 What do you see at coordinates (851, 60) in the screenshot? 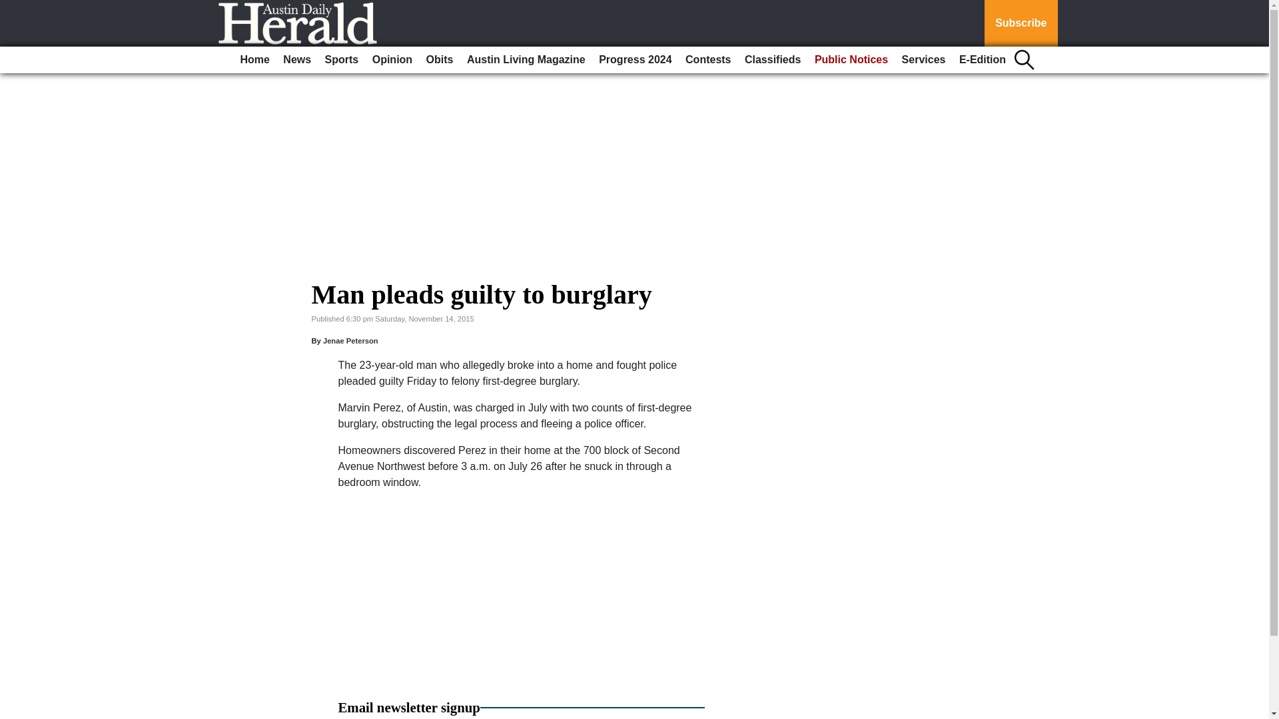
I see `Public Notices` at bounding box center [851, 60].